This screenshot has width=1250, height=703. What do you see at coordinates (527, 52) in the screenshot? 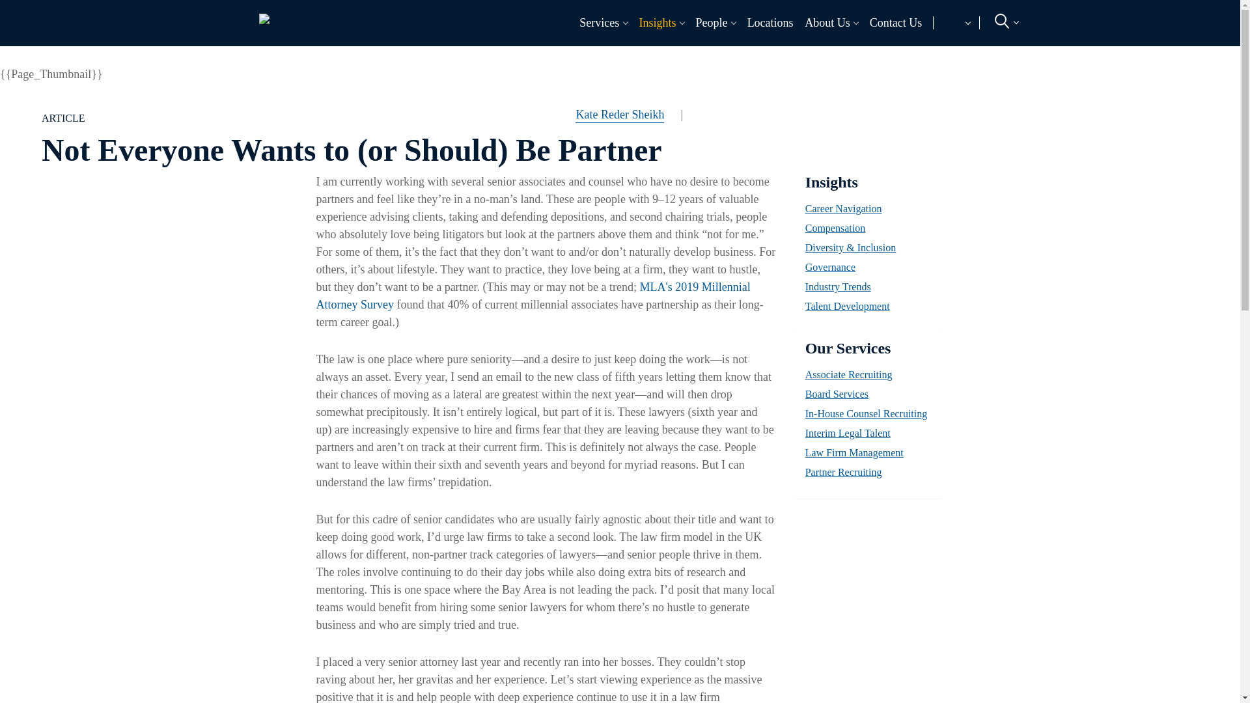
I see `Board Services` at bounding box center [527, 52].